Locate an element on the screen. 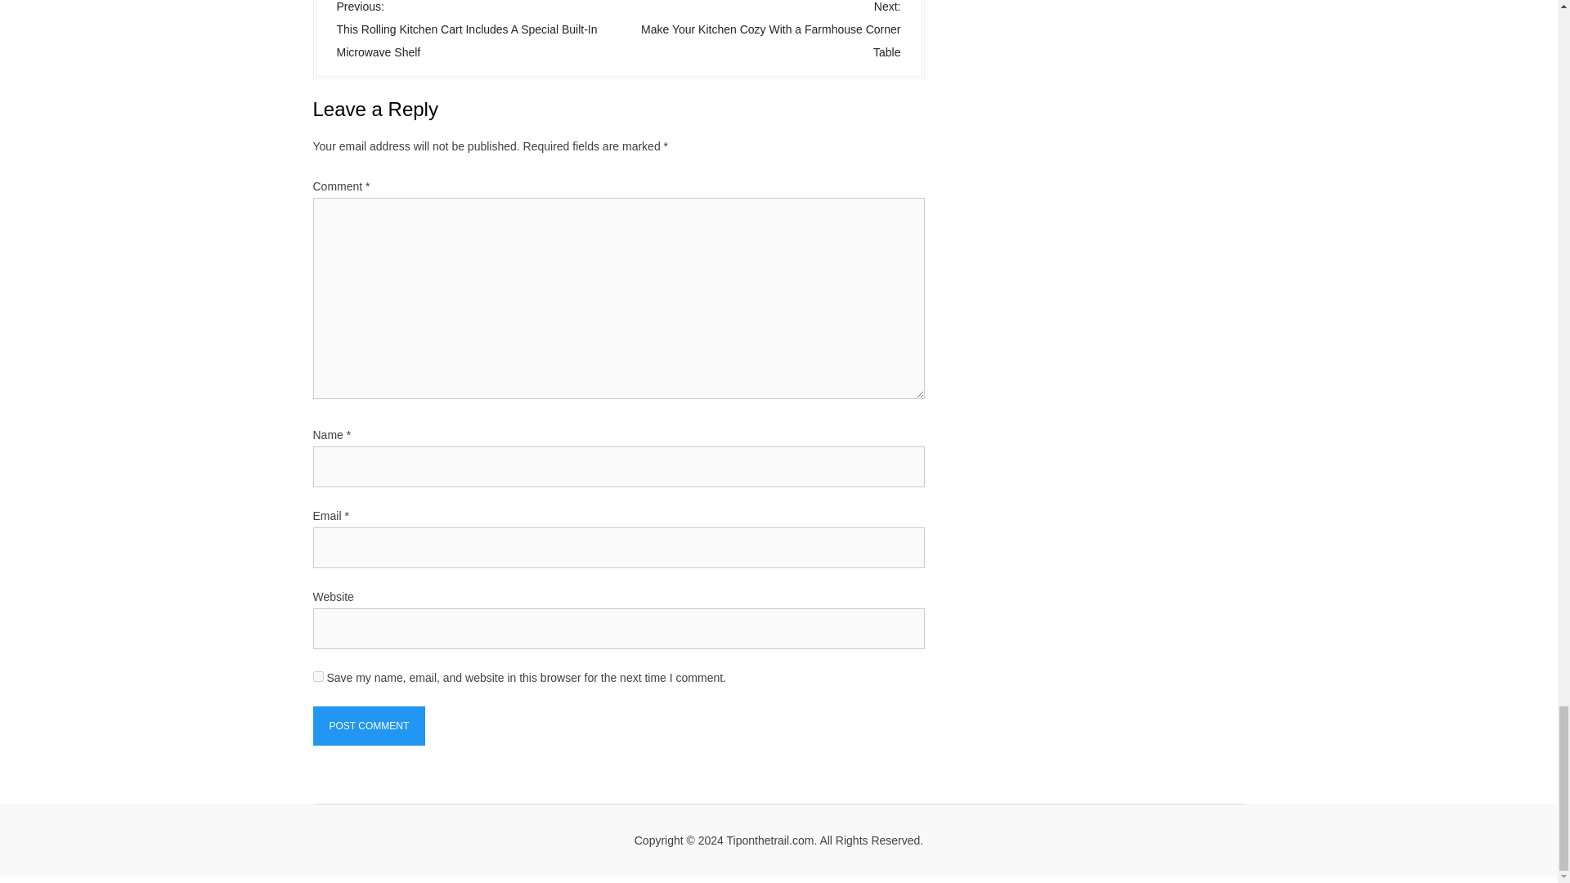 The height and width of the screenshot is (883, 1570). yes is located at coordinates (317, 675).